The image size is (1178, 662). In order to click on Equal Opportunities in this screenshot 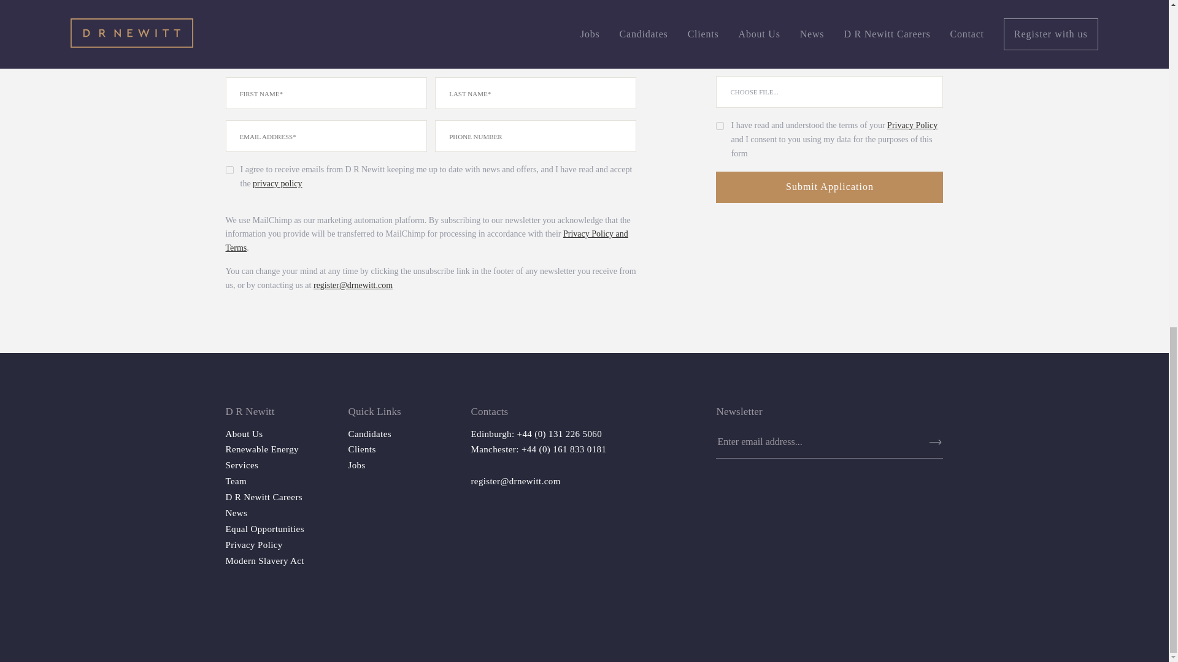, I will do `click(265, 528)`.